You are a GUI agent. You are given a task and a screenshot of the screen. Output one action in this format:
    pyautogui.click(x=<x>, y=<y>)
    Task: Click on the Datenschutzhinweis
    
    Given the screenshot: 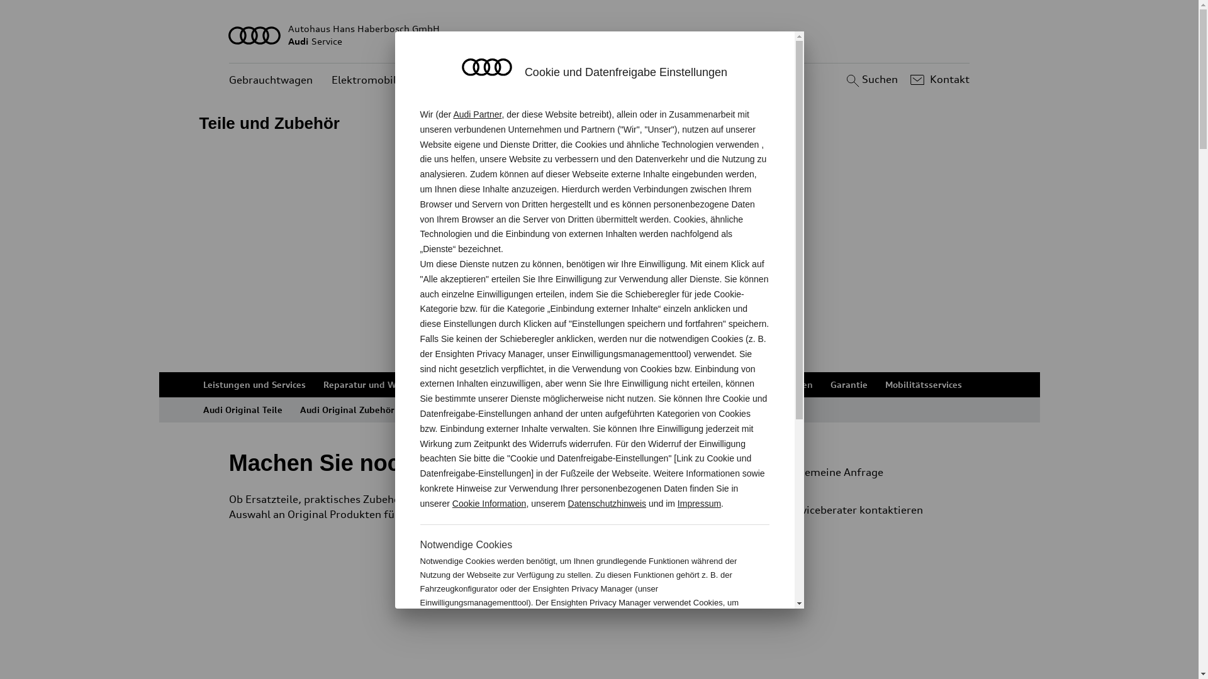 What is the action you would take?
    pyautogui.click(x=608, y=504)
    